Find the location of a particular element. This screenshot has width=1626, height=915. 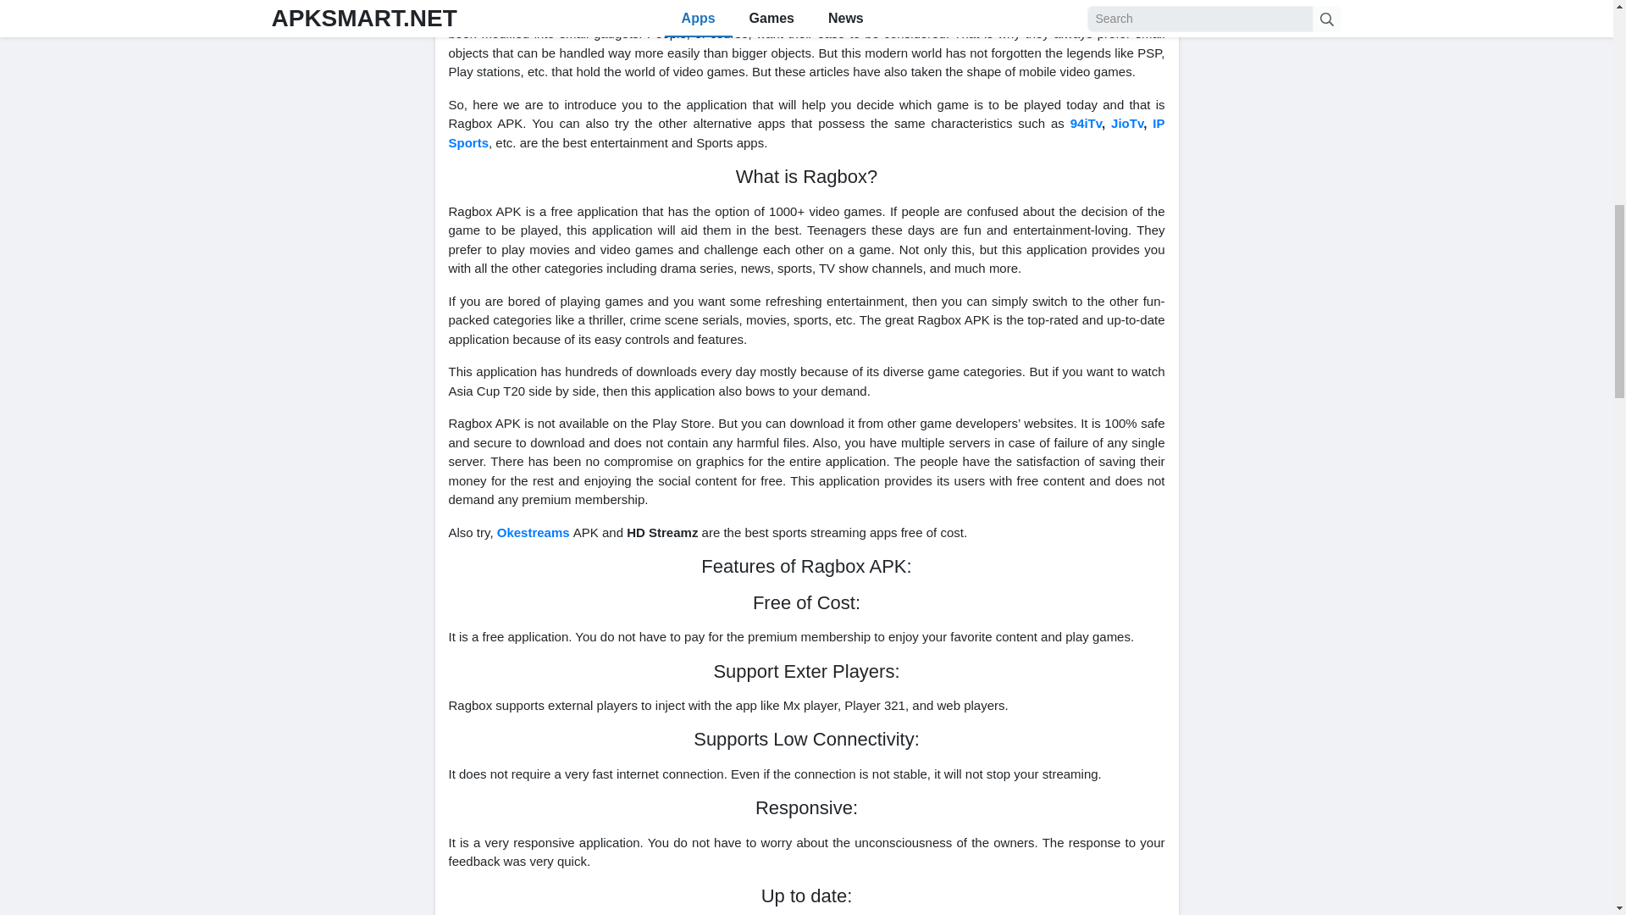

IP Sports is located at coordinates (806, 133).